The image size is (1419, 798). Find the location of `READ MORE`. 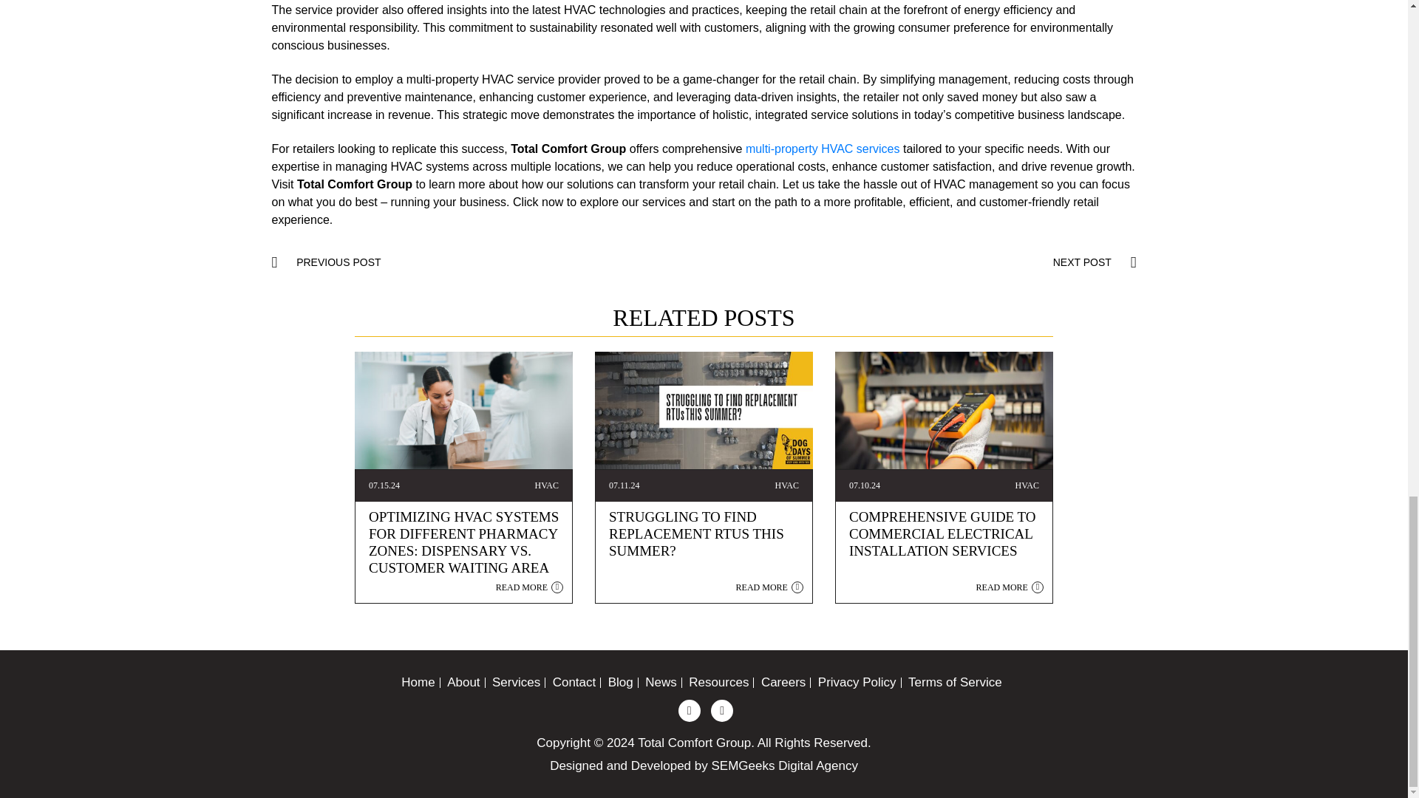

READ MORE is located at coordinates (767, 587).